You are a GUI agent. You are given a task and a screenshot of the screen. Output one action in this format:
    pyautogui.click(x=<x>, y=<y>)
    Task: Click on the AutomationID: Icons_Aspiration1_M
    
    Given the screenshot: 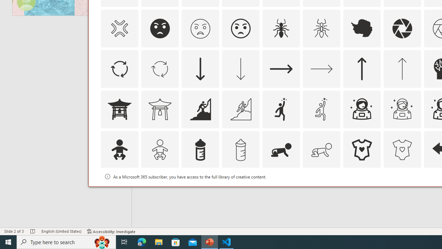 What is the action you would take?
    pyautogui.click(x=321, y=109)
    